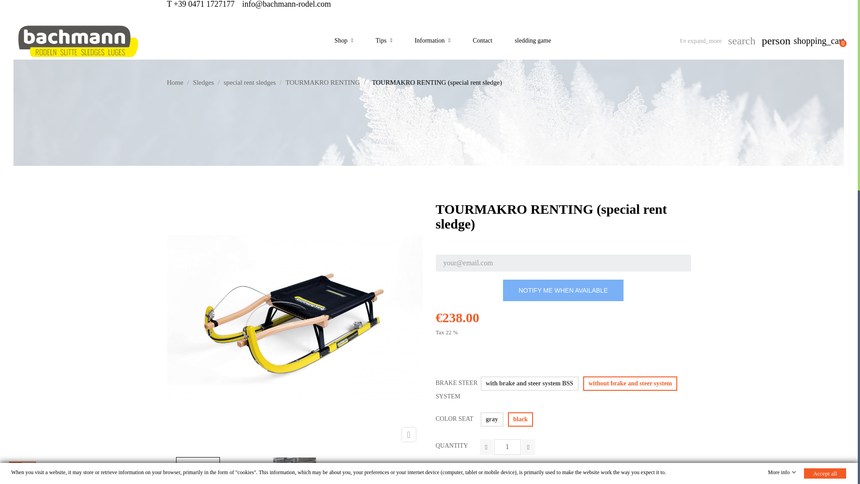 Image resolution: width=860 pixels, height=484 pixels. Describe the element at coordinates (344, 40) in the screenshot. I see `Shop` at that location.